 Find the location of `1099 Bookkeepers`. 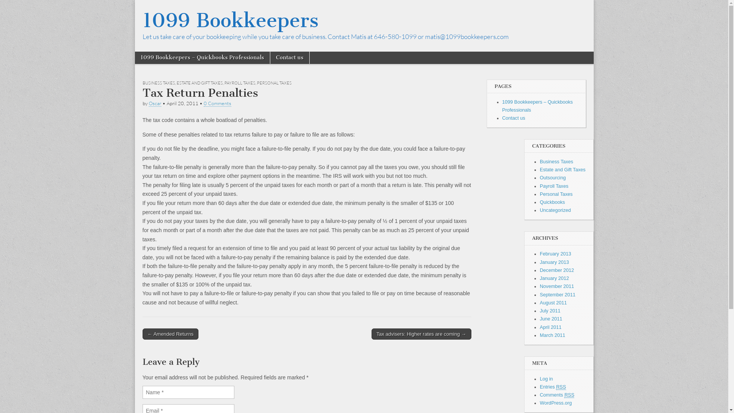

1099 Bookkeepers is located at coordinates (230, 21).